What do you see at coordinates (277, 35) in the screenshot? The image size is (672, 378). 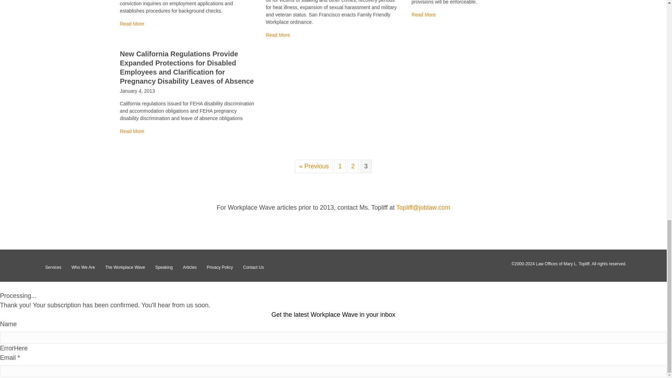 I see `Read More` at bounding box center [277, 35].